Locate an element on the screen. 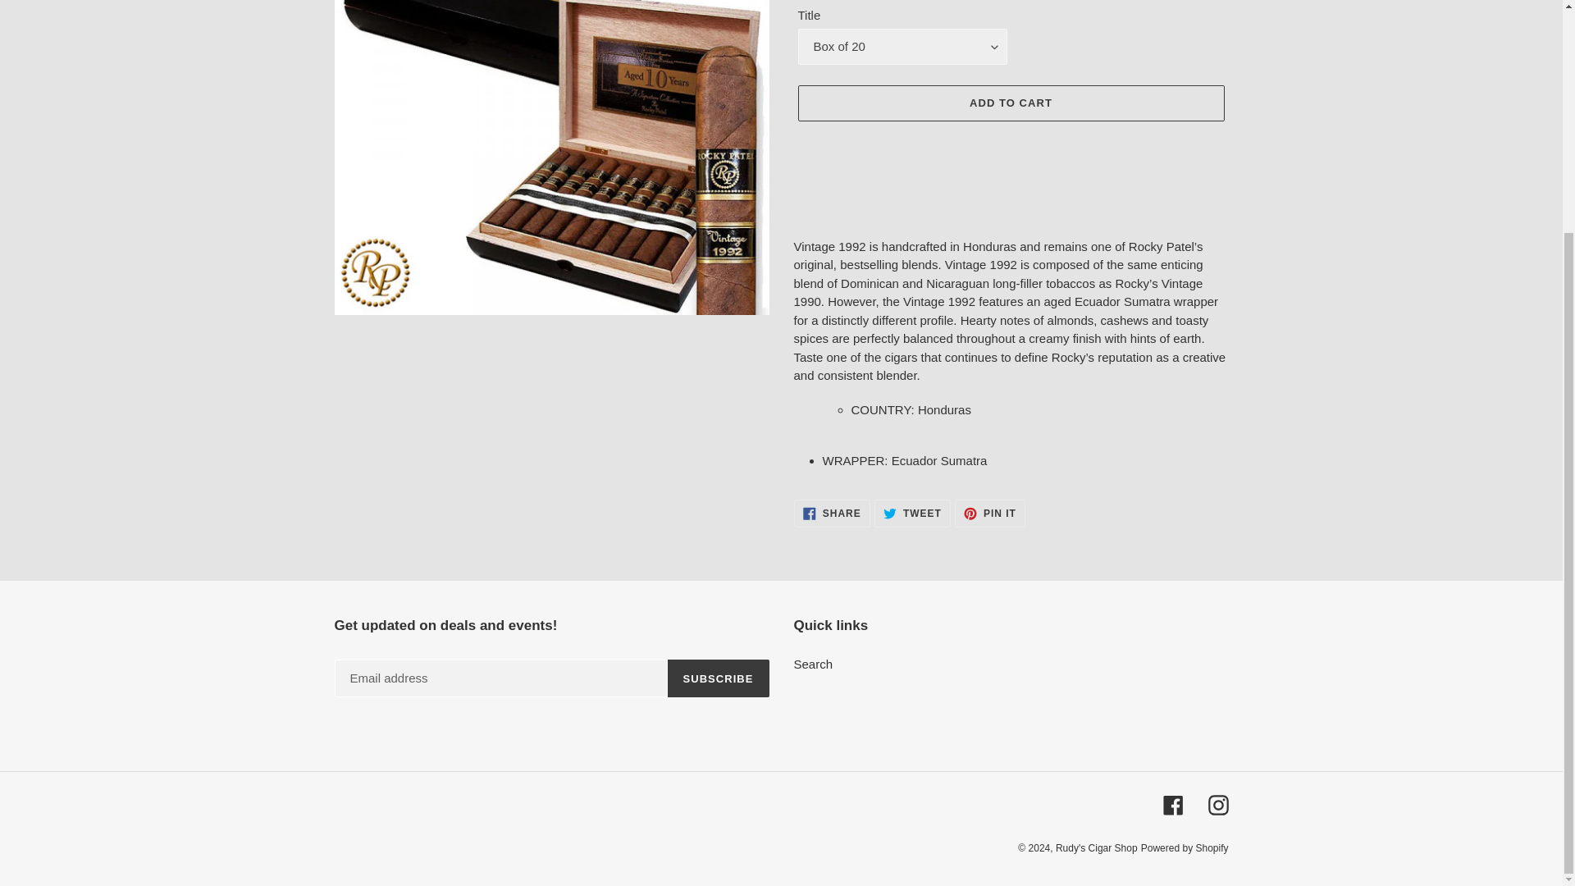 The width and height of the screenshot is (1575, 886). SUBSCRIBE is located at coordinates (912, 514).